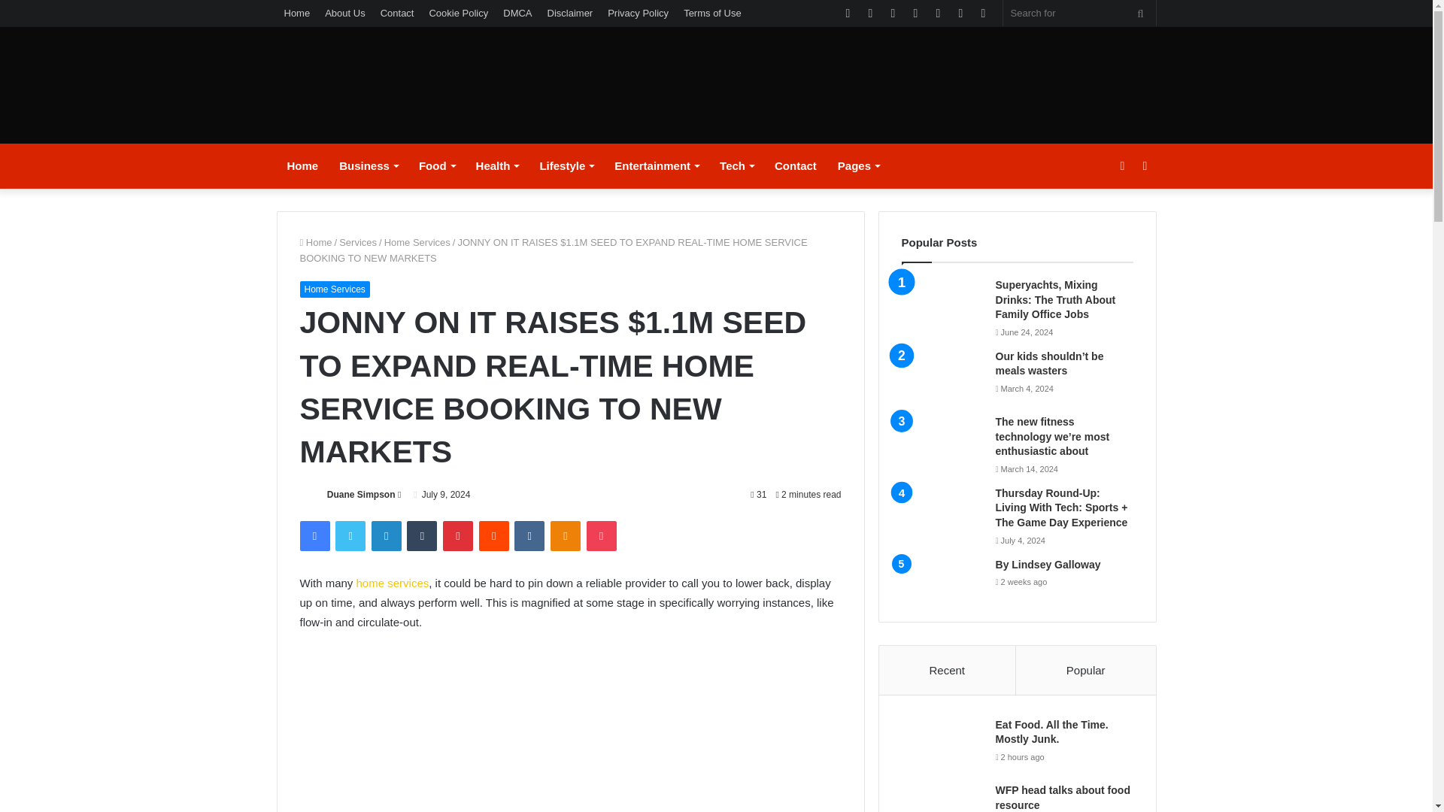  What do you see at coordinates (566, 165) in the screenshot?
I see `Lifestyle` at bounding box center [566, 165].